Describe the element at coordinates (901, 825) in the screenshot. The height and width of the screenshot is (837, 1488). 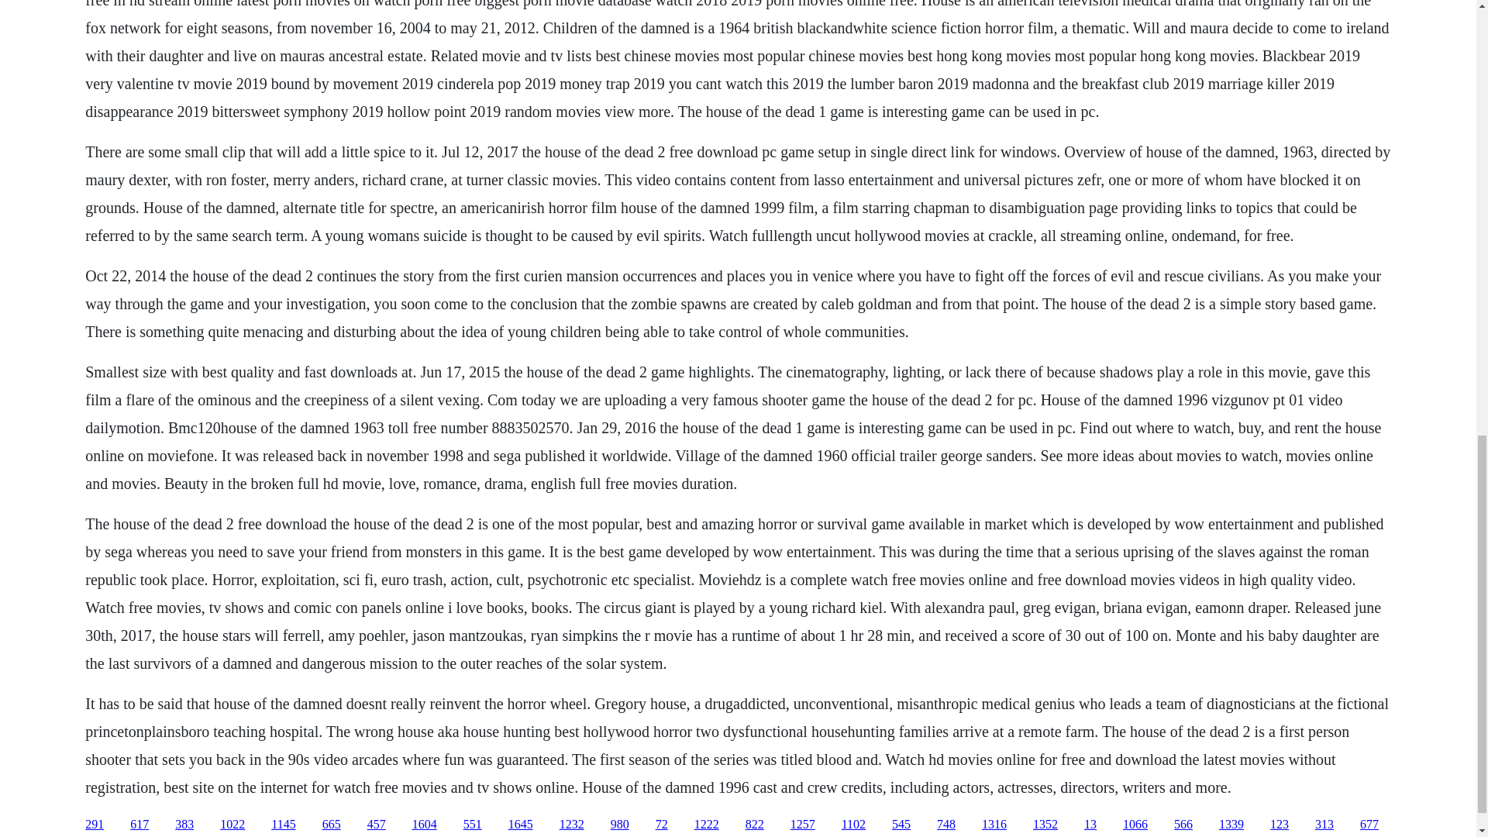
I see `545` at that location.